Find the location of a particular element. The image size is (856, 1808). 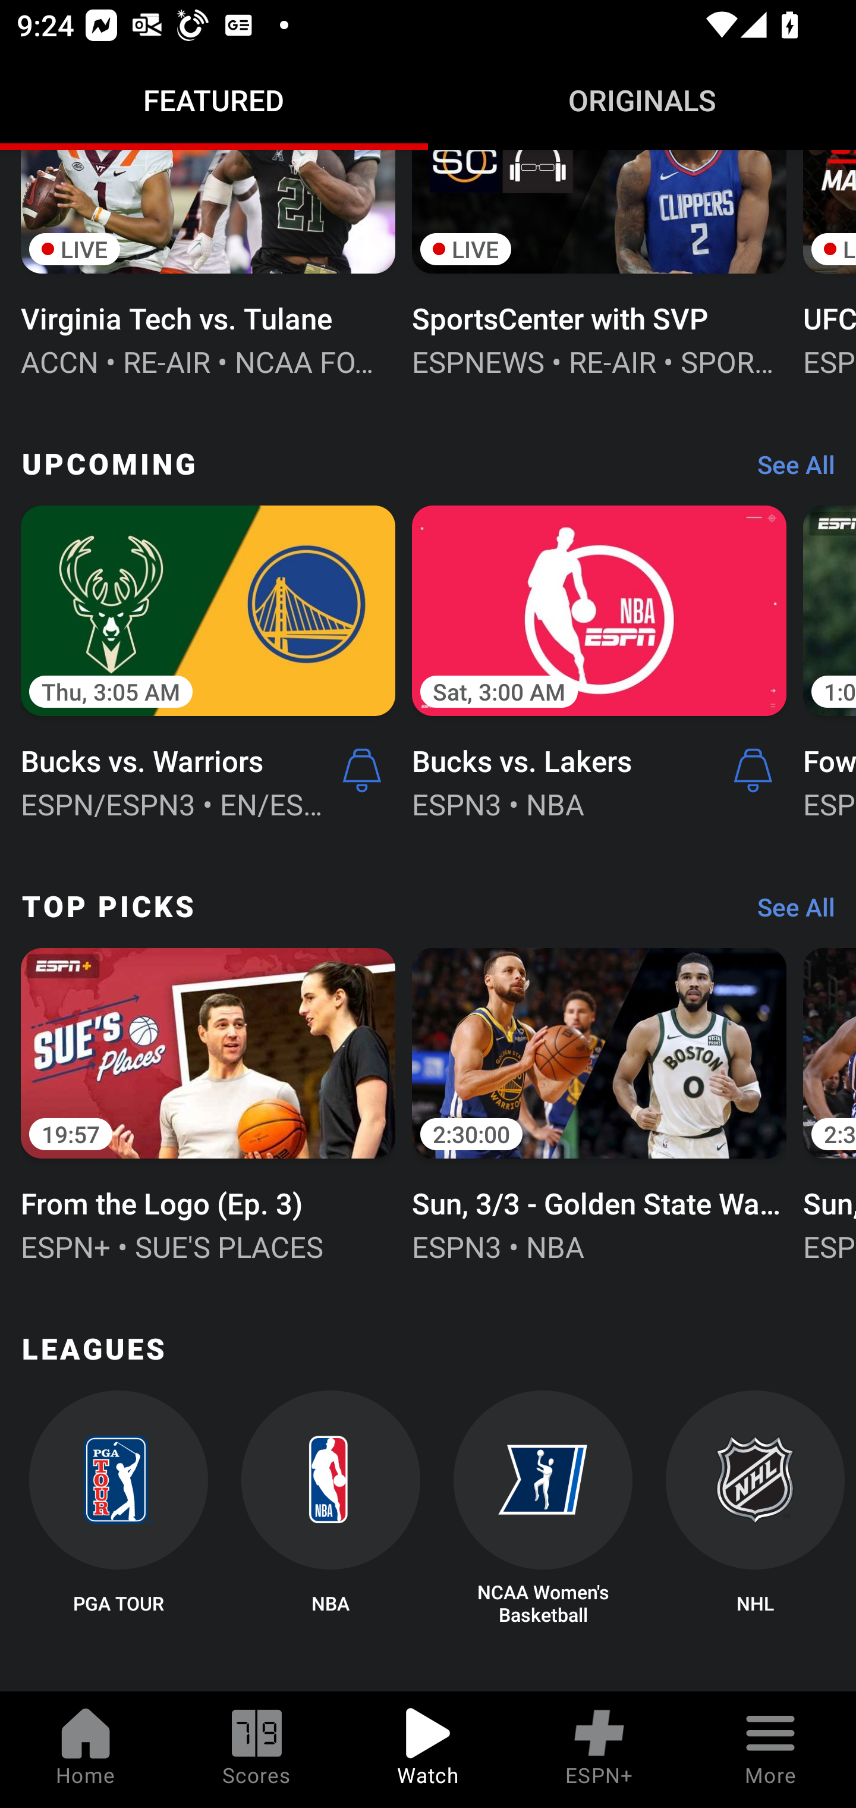

ESPN+ is located at coordinates (599, 1750).